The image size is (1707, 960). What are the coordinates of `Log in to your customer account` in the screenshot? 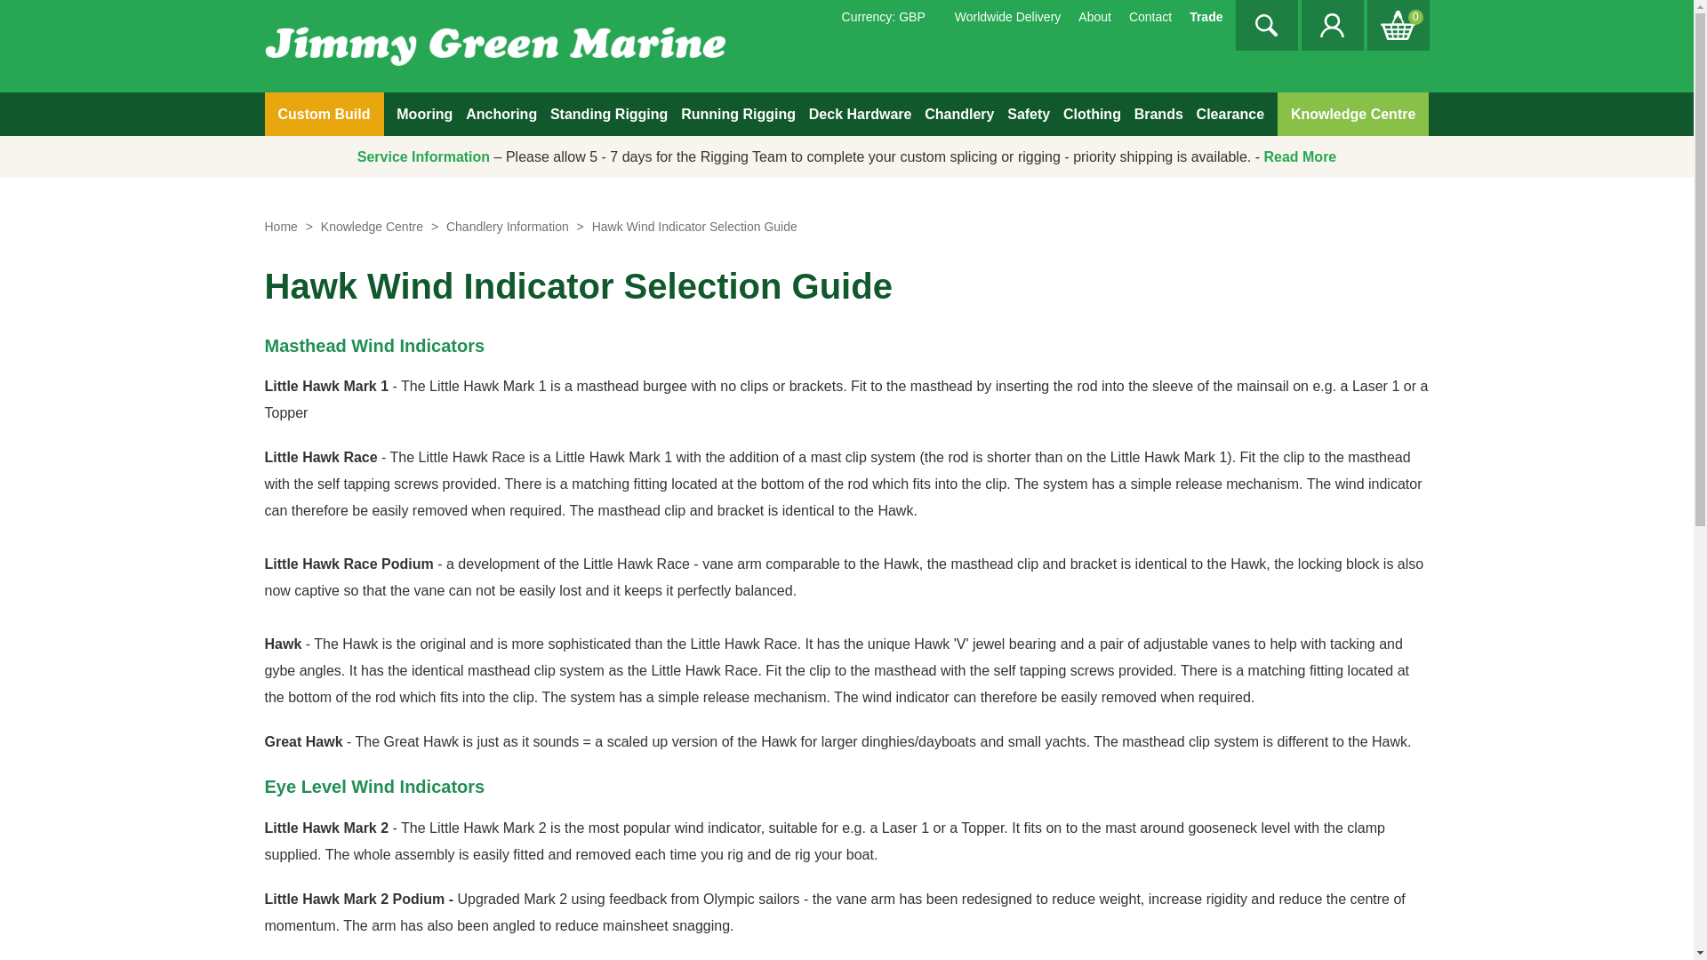 It's located at (1330, 25).